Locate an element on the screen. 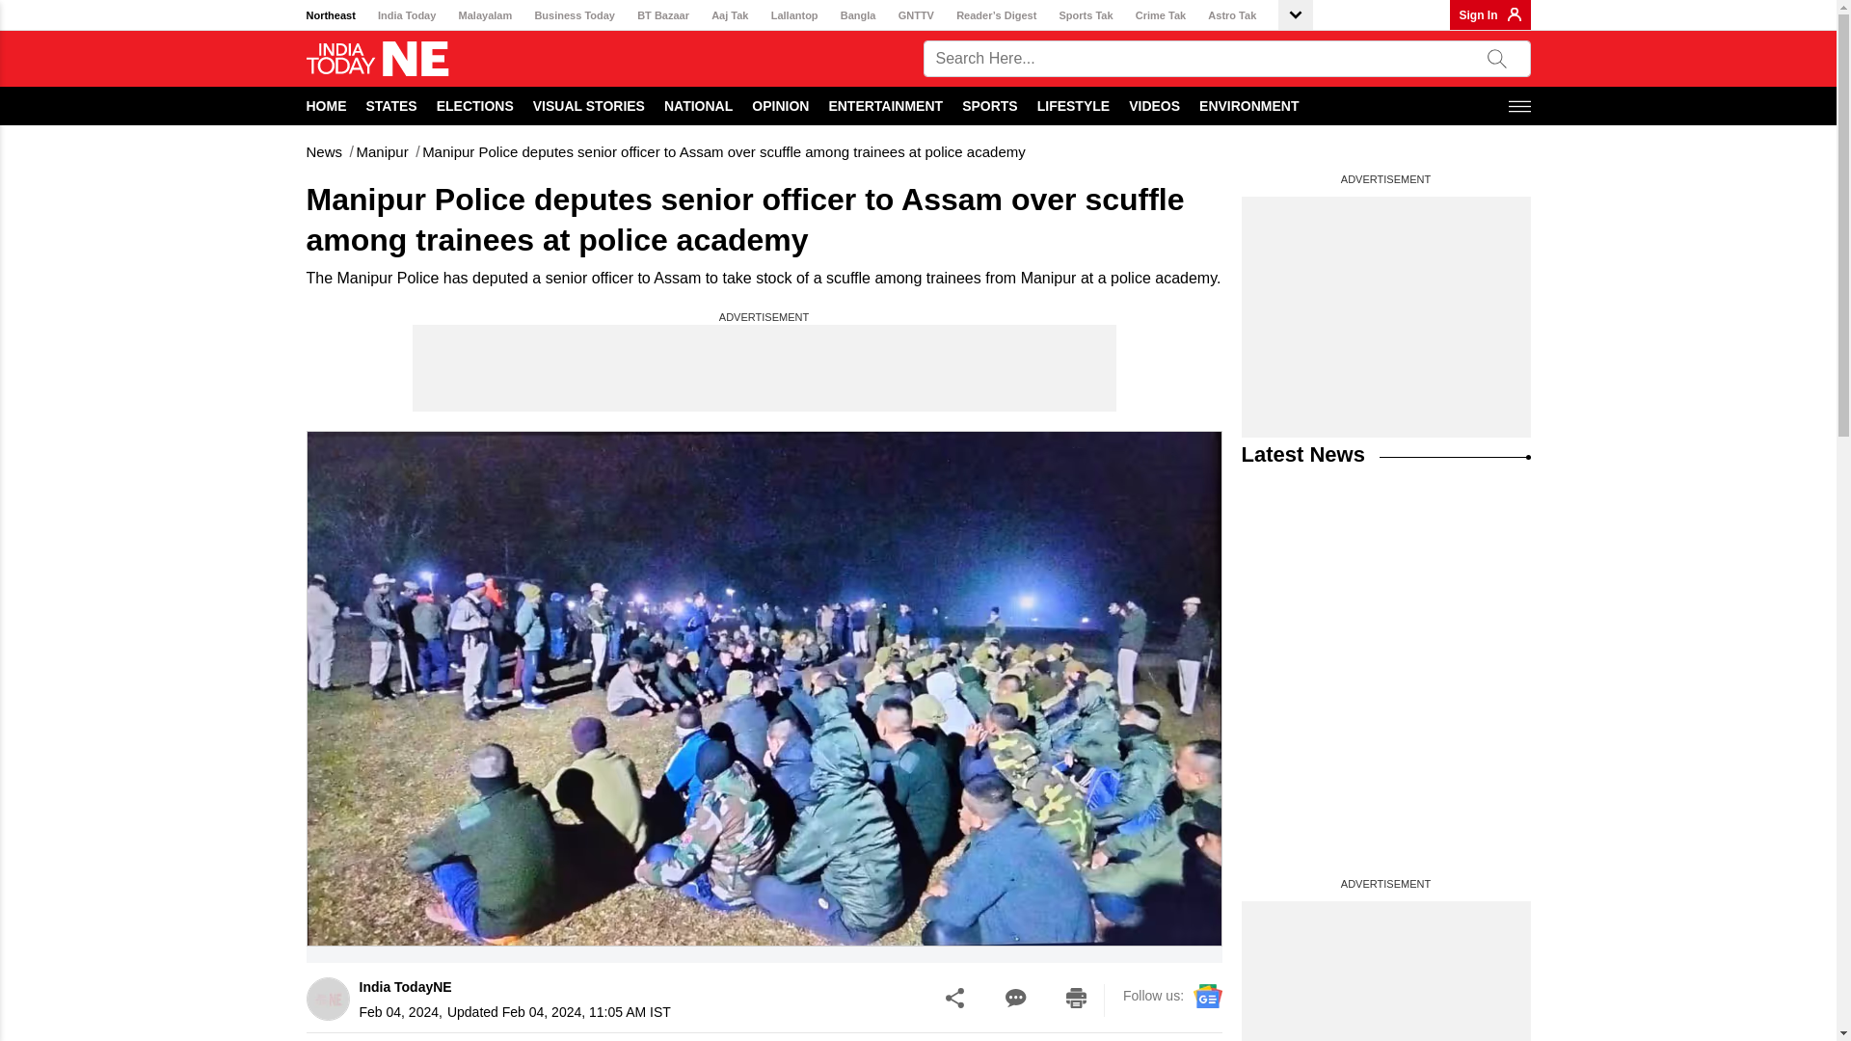 The height and width of the screenshot is (1041, 1851). Business Today is located at coordinates (575, 15).